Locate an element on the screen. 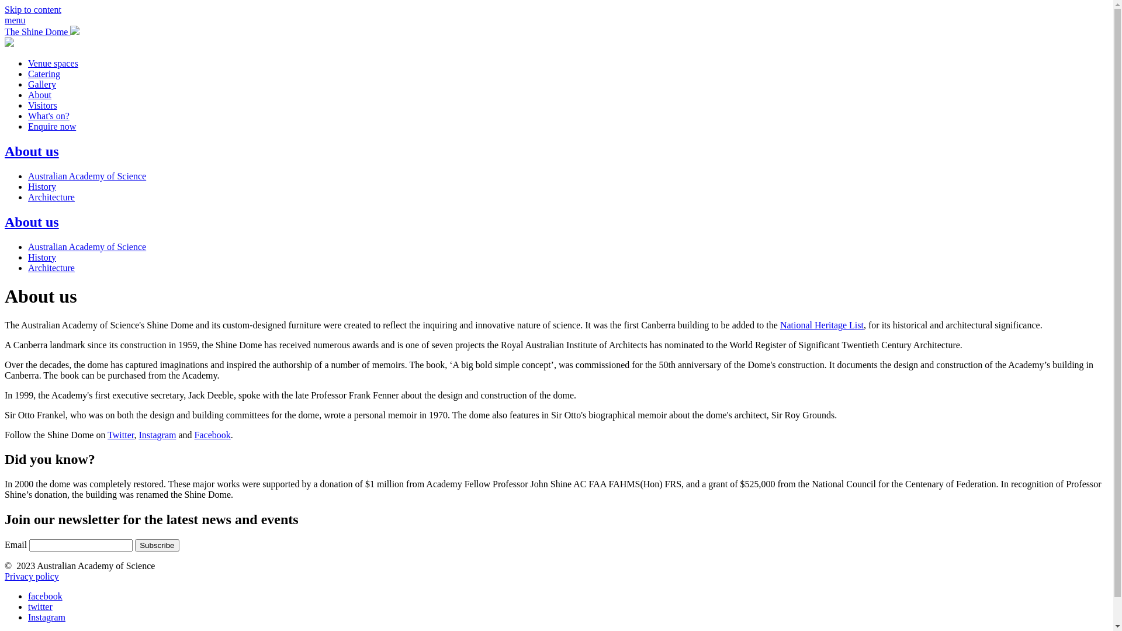 The height and width of the screenshot is (631, 1122). Subscribe is located at coordinates (157, 546).